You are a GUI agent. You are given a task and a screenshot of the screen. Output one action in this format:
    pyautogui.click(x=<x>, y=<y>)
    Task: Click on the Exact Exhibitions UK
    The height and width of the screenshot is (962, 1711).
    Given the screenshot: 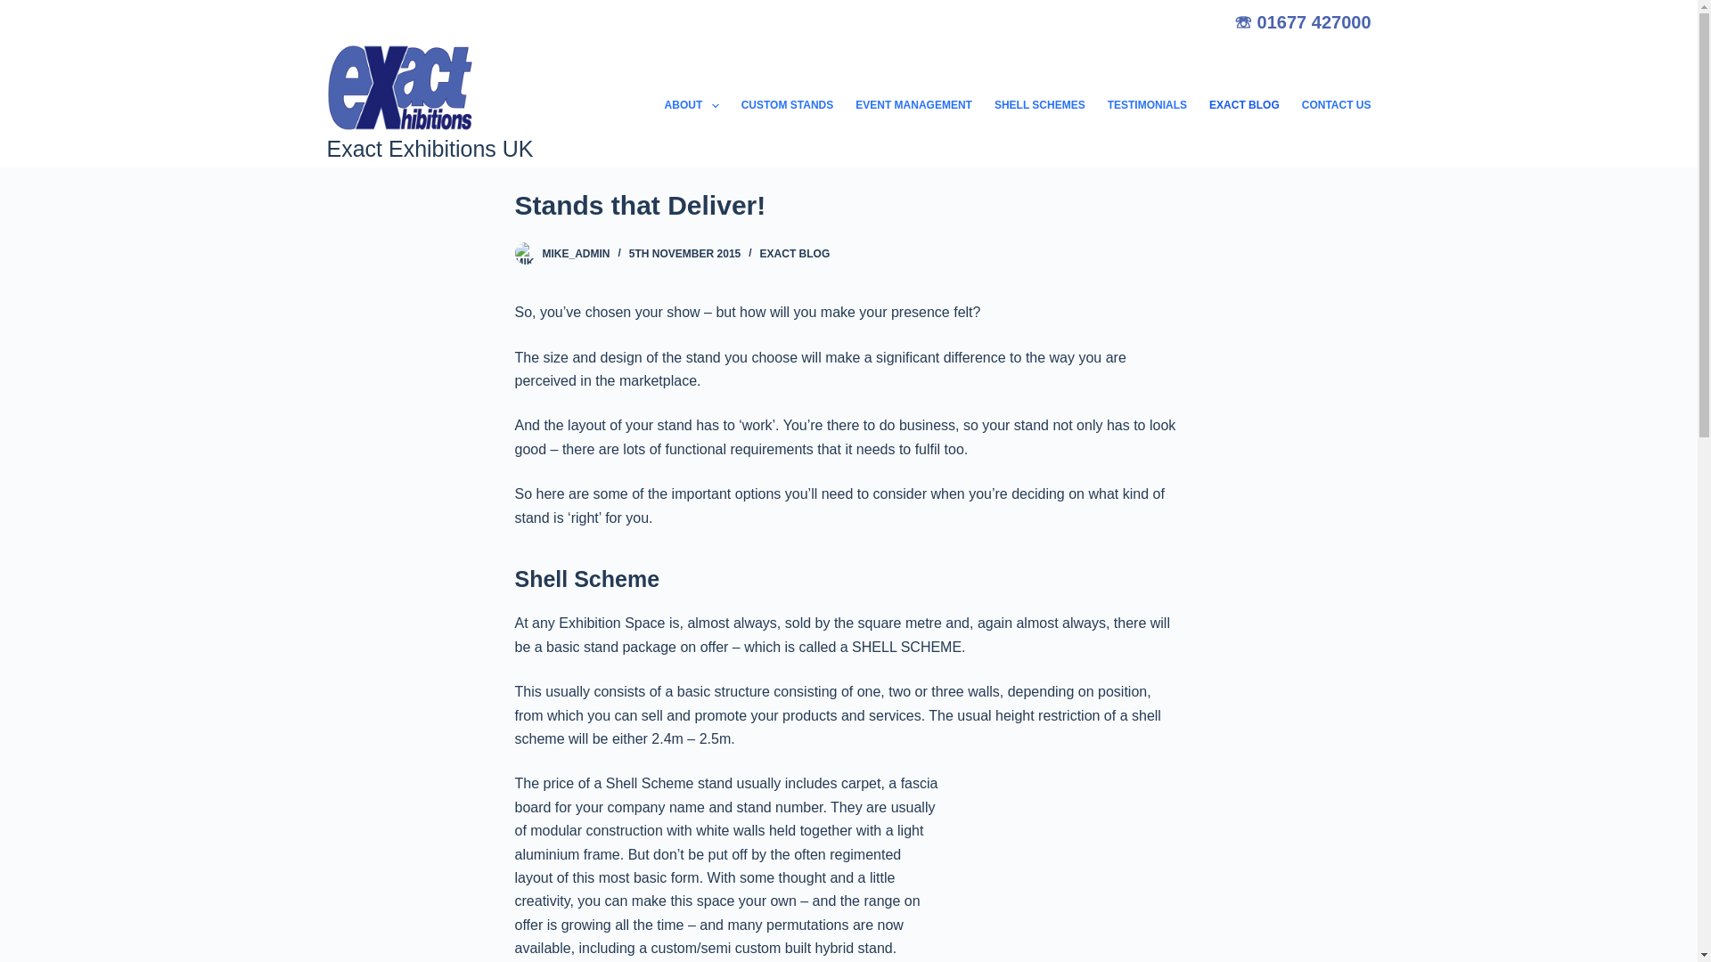 What is the action you would take?
    pyautogui.click(x=430, y=149)
    